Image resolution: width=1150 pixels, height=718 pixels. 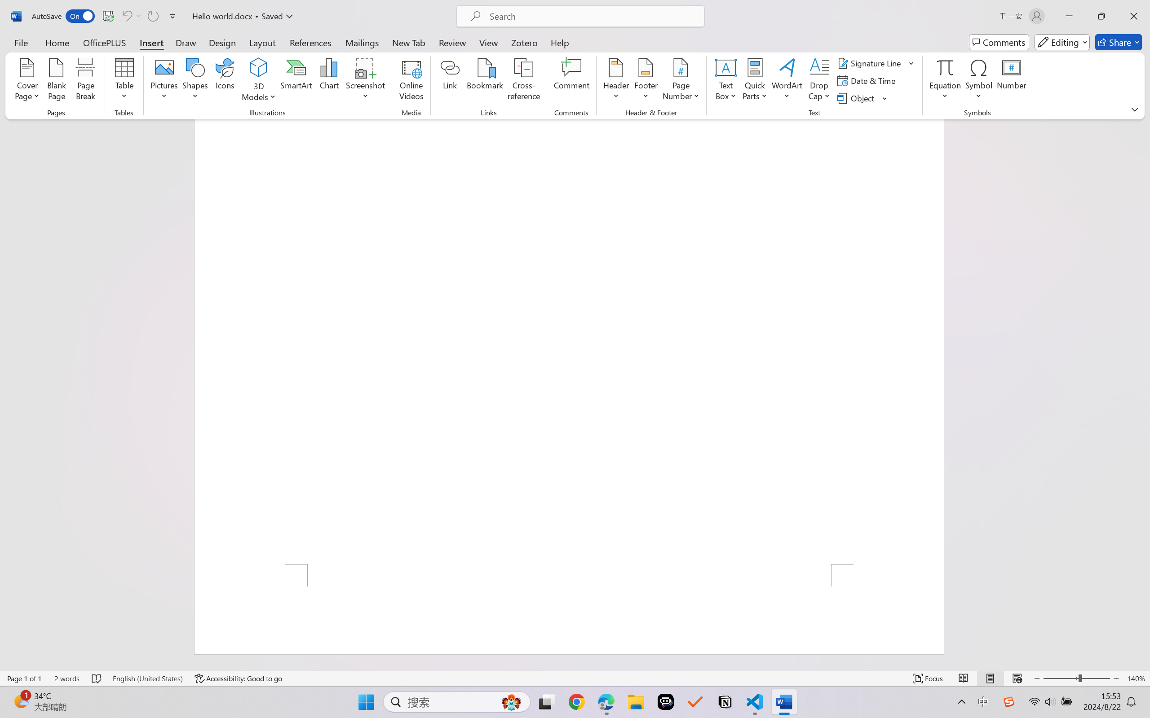 What do you see at coordinates (964, 679) in the screenshot?
I see `Read Mode` at bounding box center [964, 679].